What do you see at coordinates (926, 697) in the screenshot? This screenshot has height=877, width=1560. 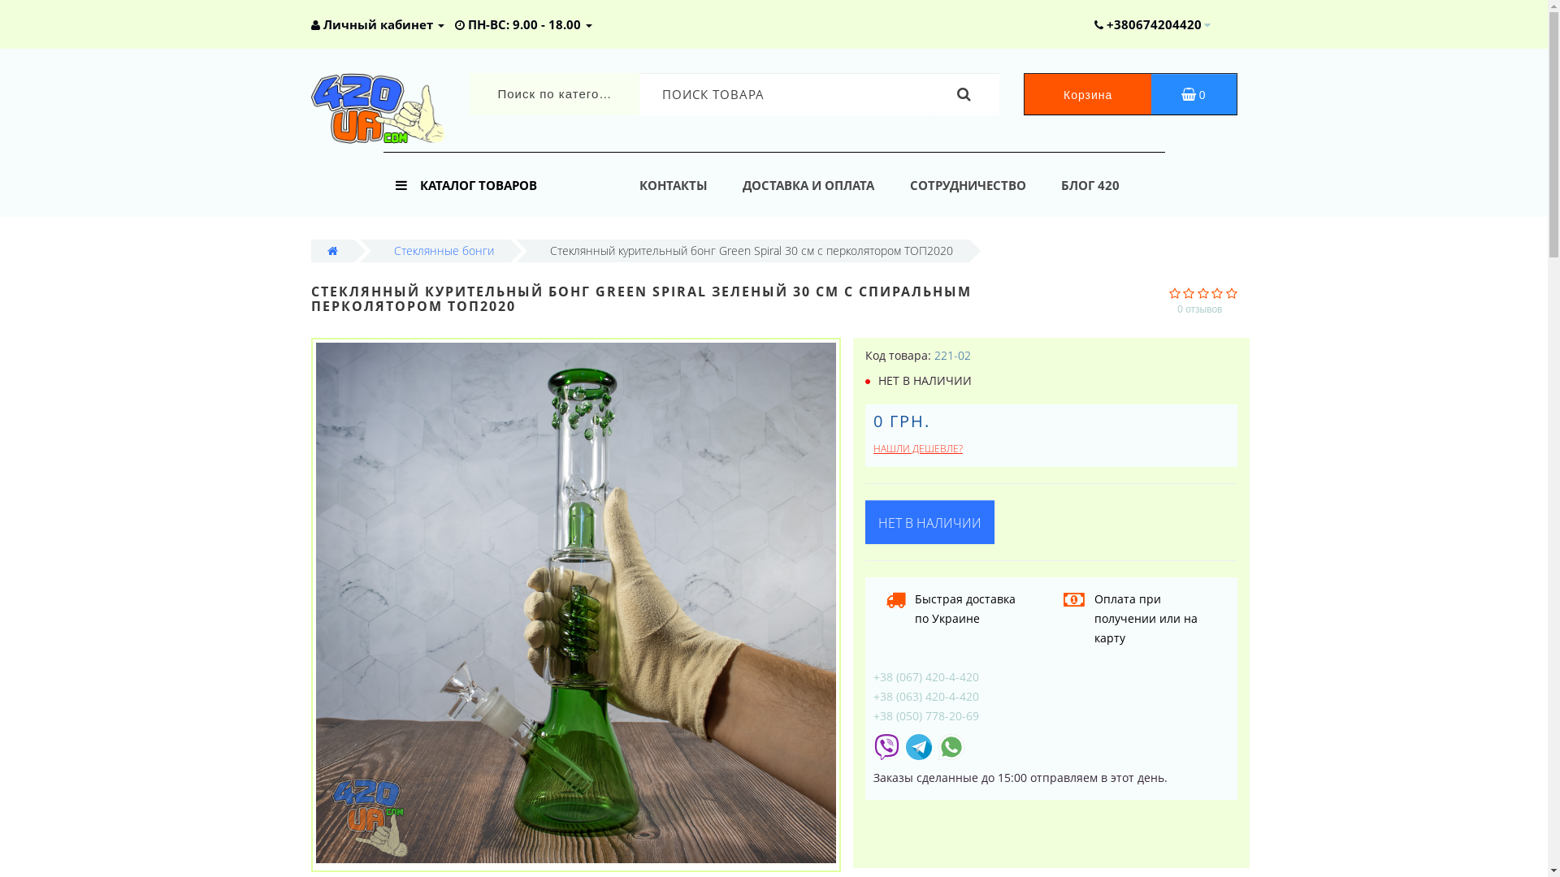 I see `+38 (063) 420-4-420` at bounding box center [926, 697].